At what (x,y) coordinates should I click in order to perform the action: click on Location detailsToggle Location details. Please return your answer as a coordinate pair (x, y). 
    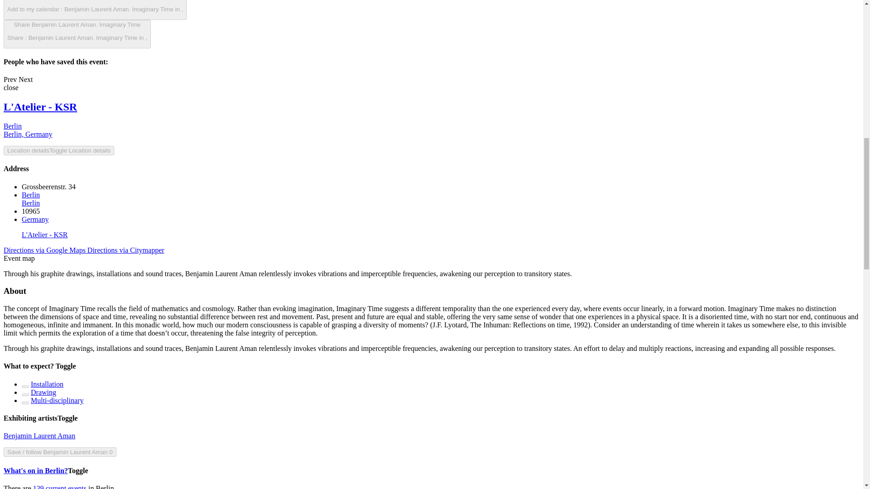
    Looking at the image, I should click on (40, 107).